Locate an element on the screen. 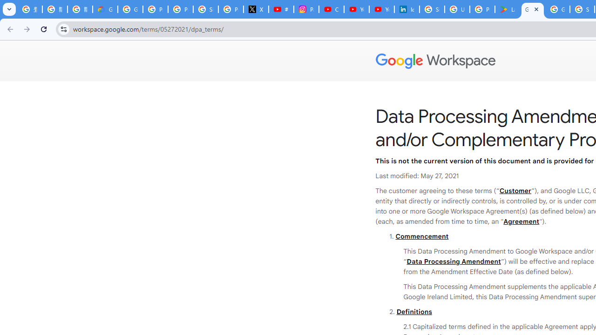 Image resolution: width=596 pixels, height=335 pixels. Google Cloud Privacy Notice is located at coordinates (105, 9).